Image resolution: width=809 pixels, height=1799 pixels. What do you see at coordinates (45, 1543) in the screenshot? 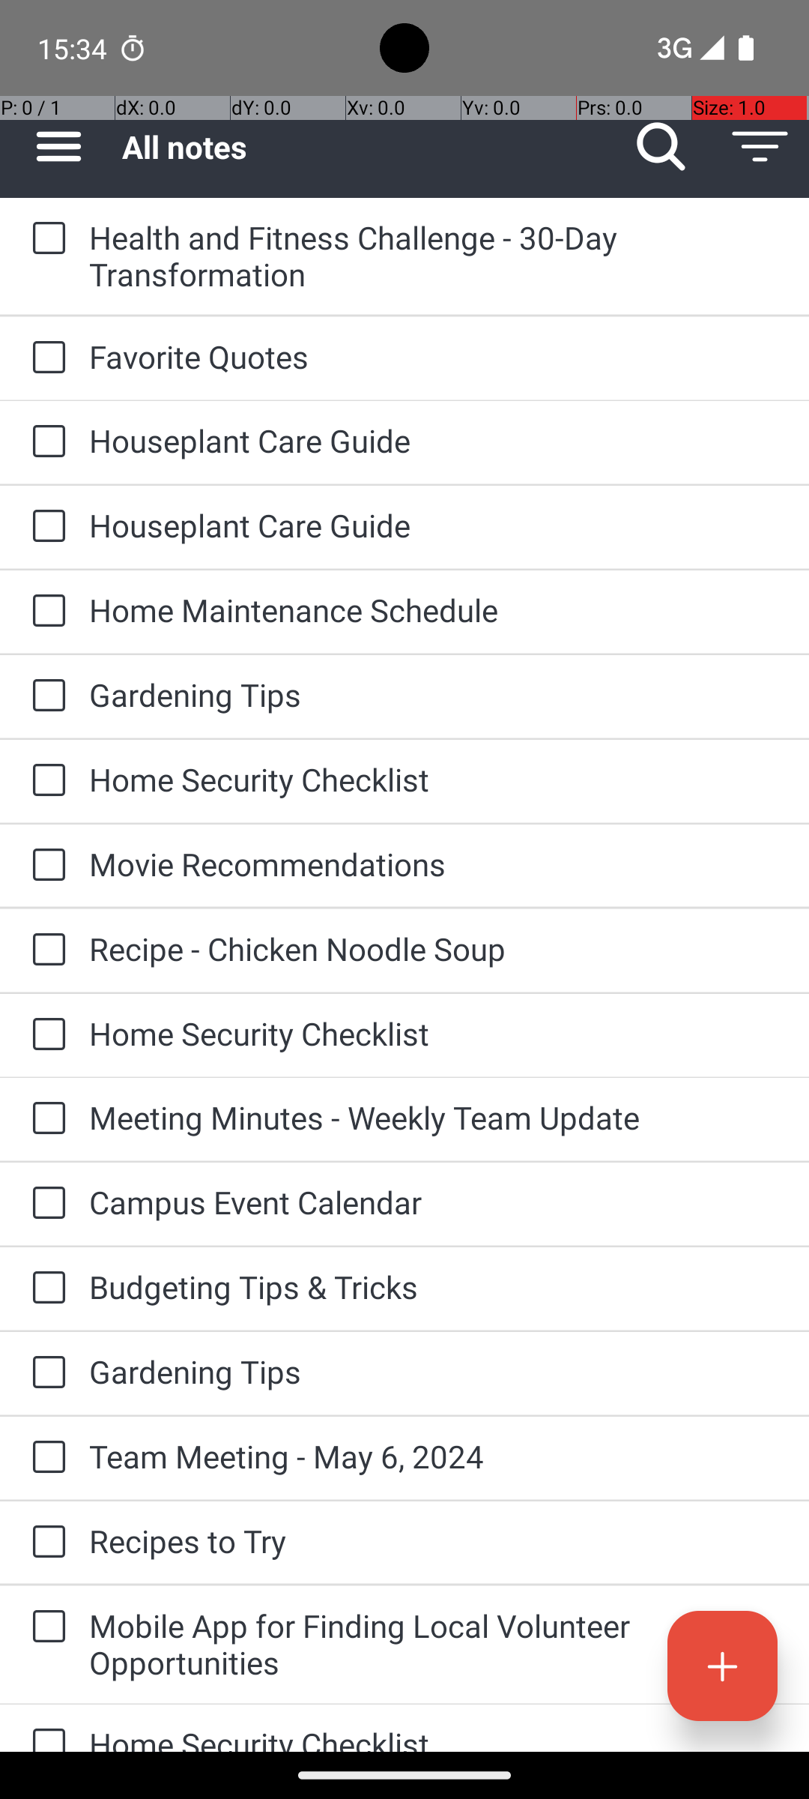
I see `to-do: Recipes to Try` at bounding box center [45, 1543].